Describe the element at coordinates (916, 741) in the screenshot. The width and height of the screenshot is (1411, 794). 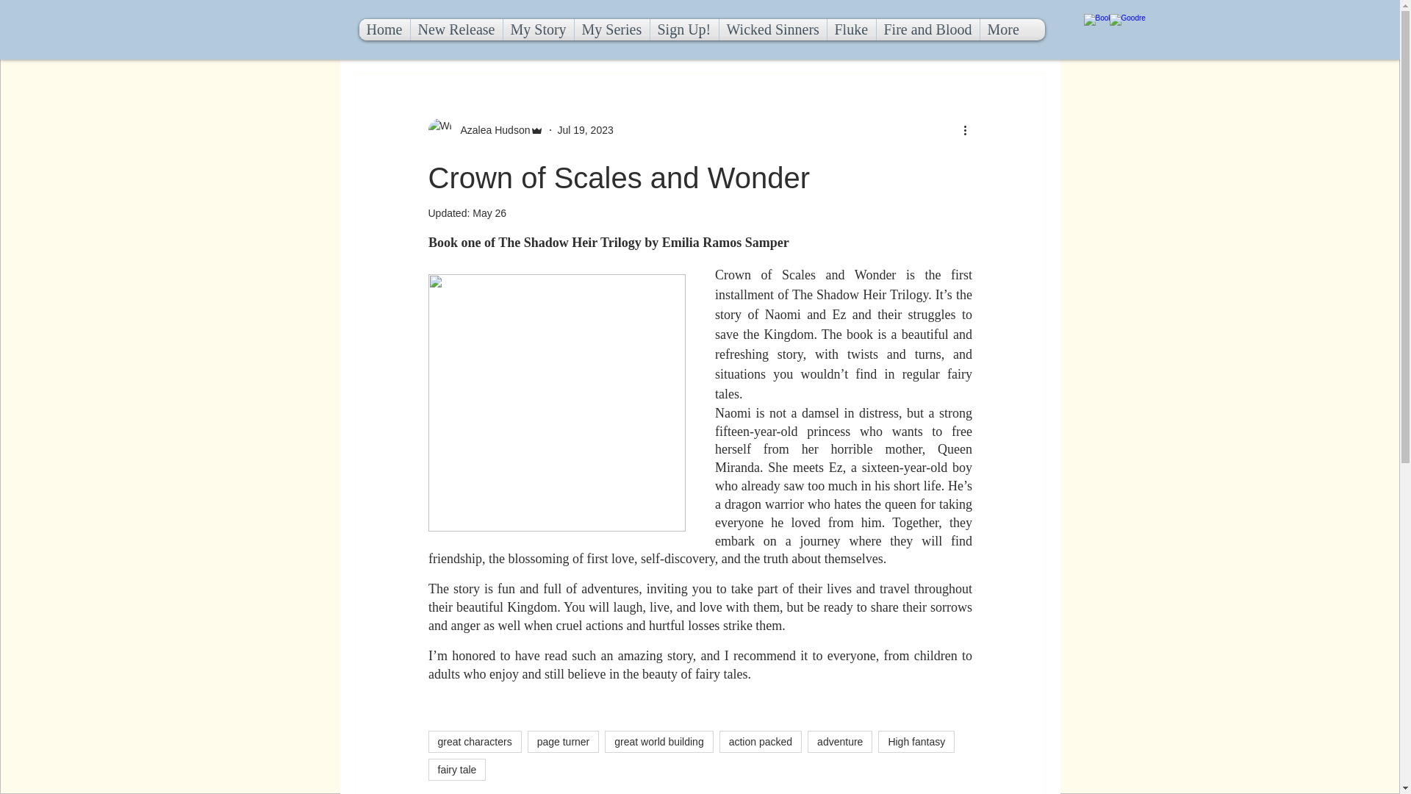
I see `High fantasy` at that location.